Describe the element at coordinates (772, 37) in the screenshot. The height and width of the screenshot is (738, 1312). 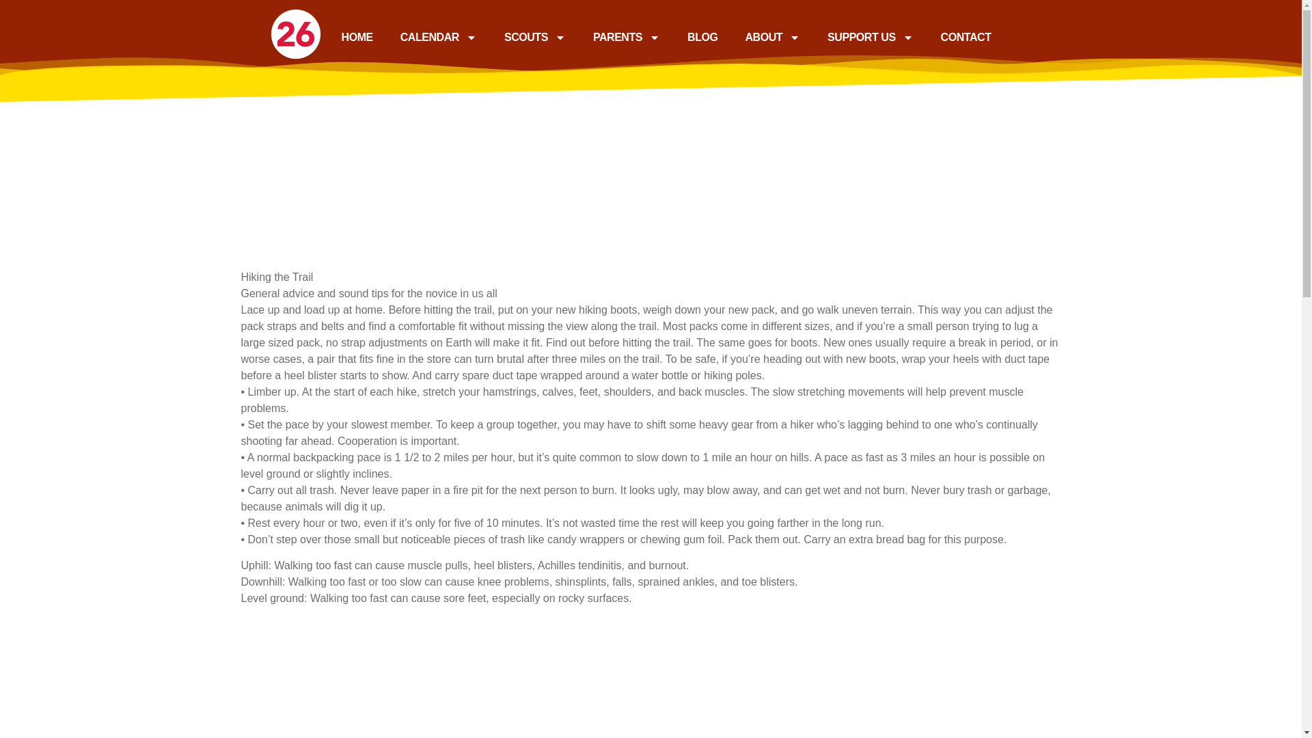
I see `ABOUT` at that location.